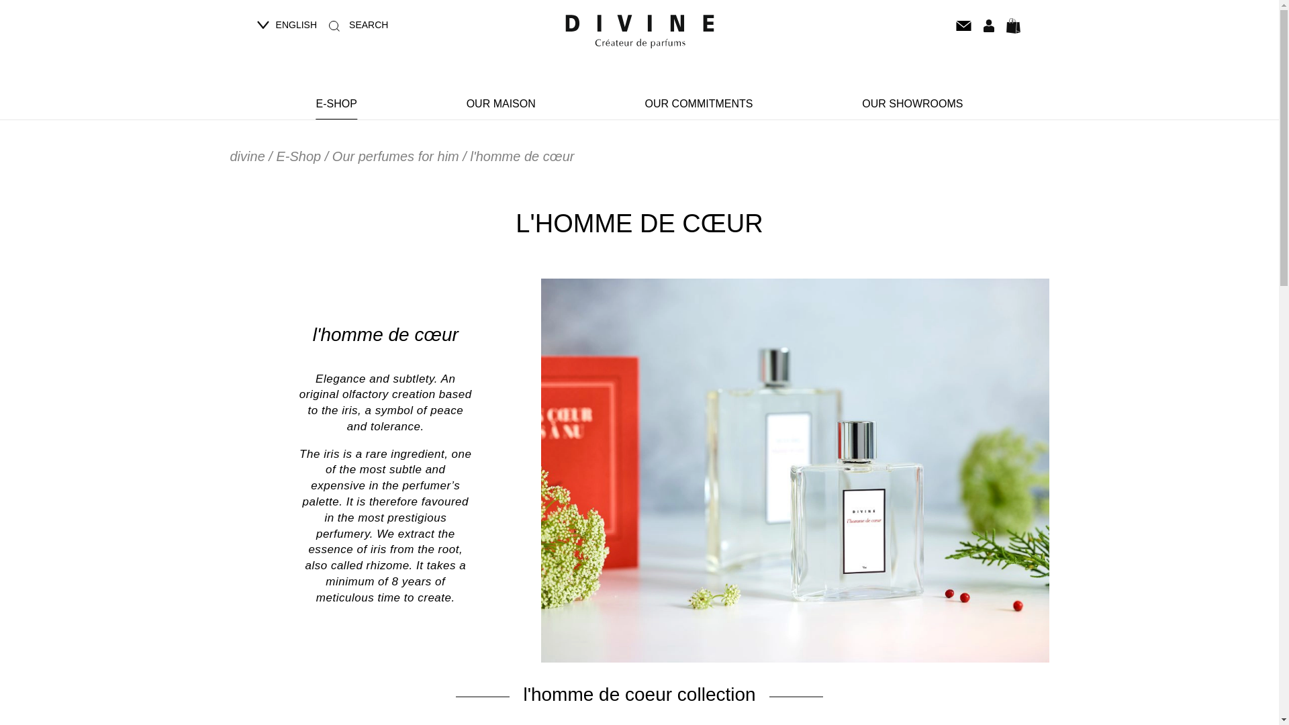 The width and height of the screenshot is (1289, 725). What do you see at coordinates (336, 103) in the screenshot?
I see `E-SHOP` at bounding box center [336, 103].